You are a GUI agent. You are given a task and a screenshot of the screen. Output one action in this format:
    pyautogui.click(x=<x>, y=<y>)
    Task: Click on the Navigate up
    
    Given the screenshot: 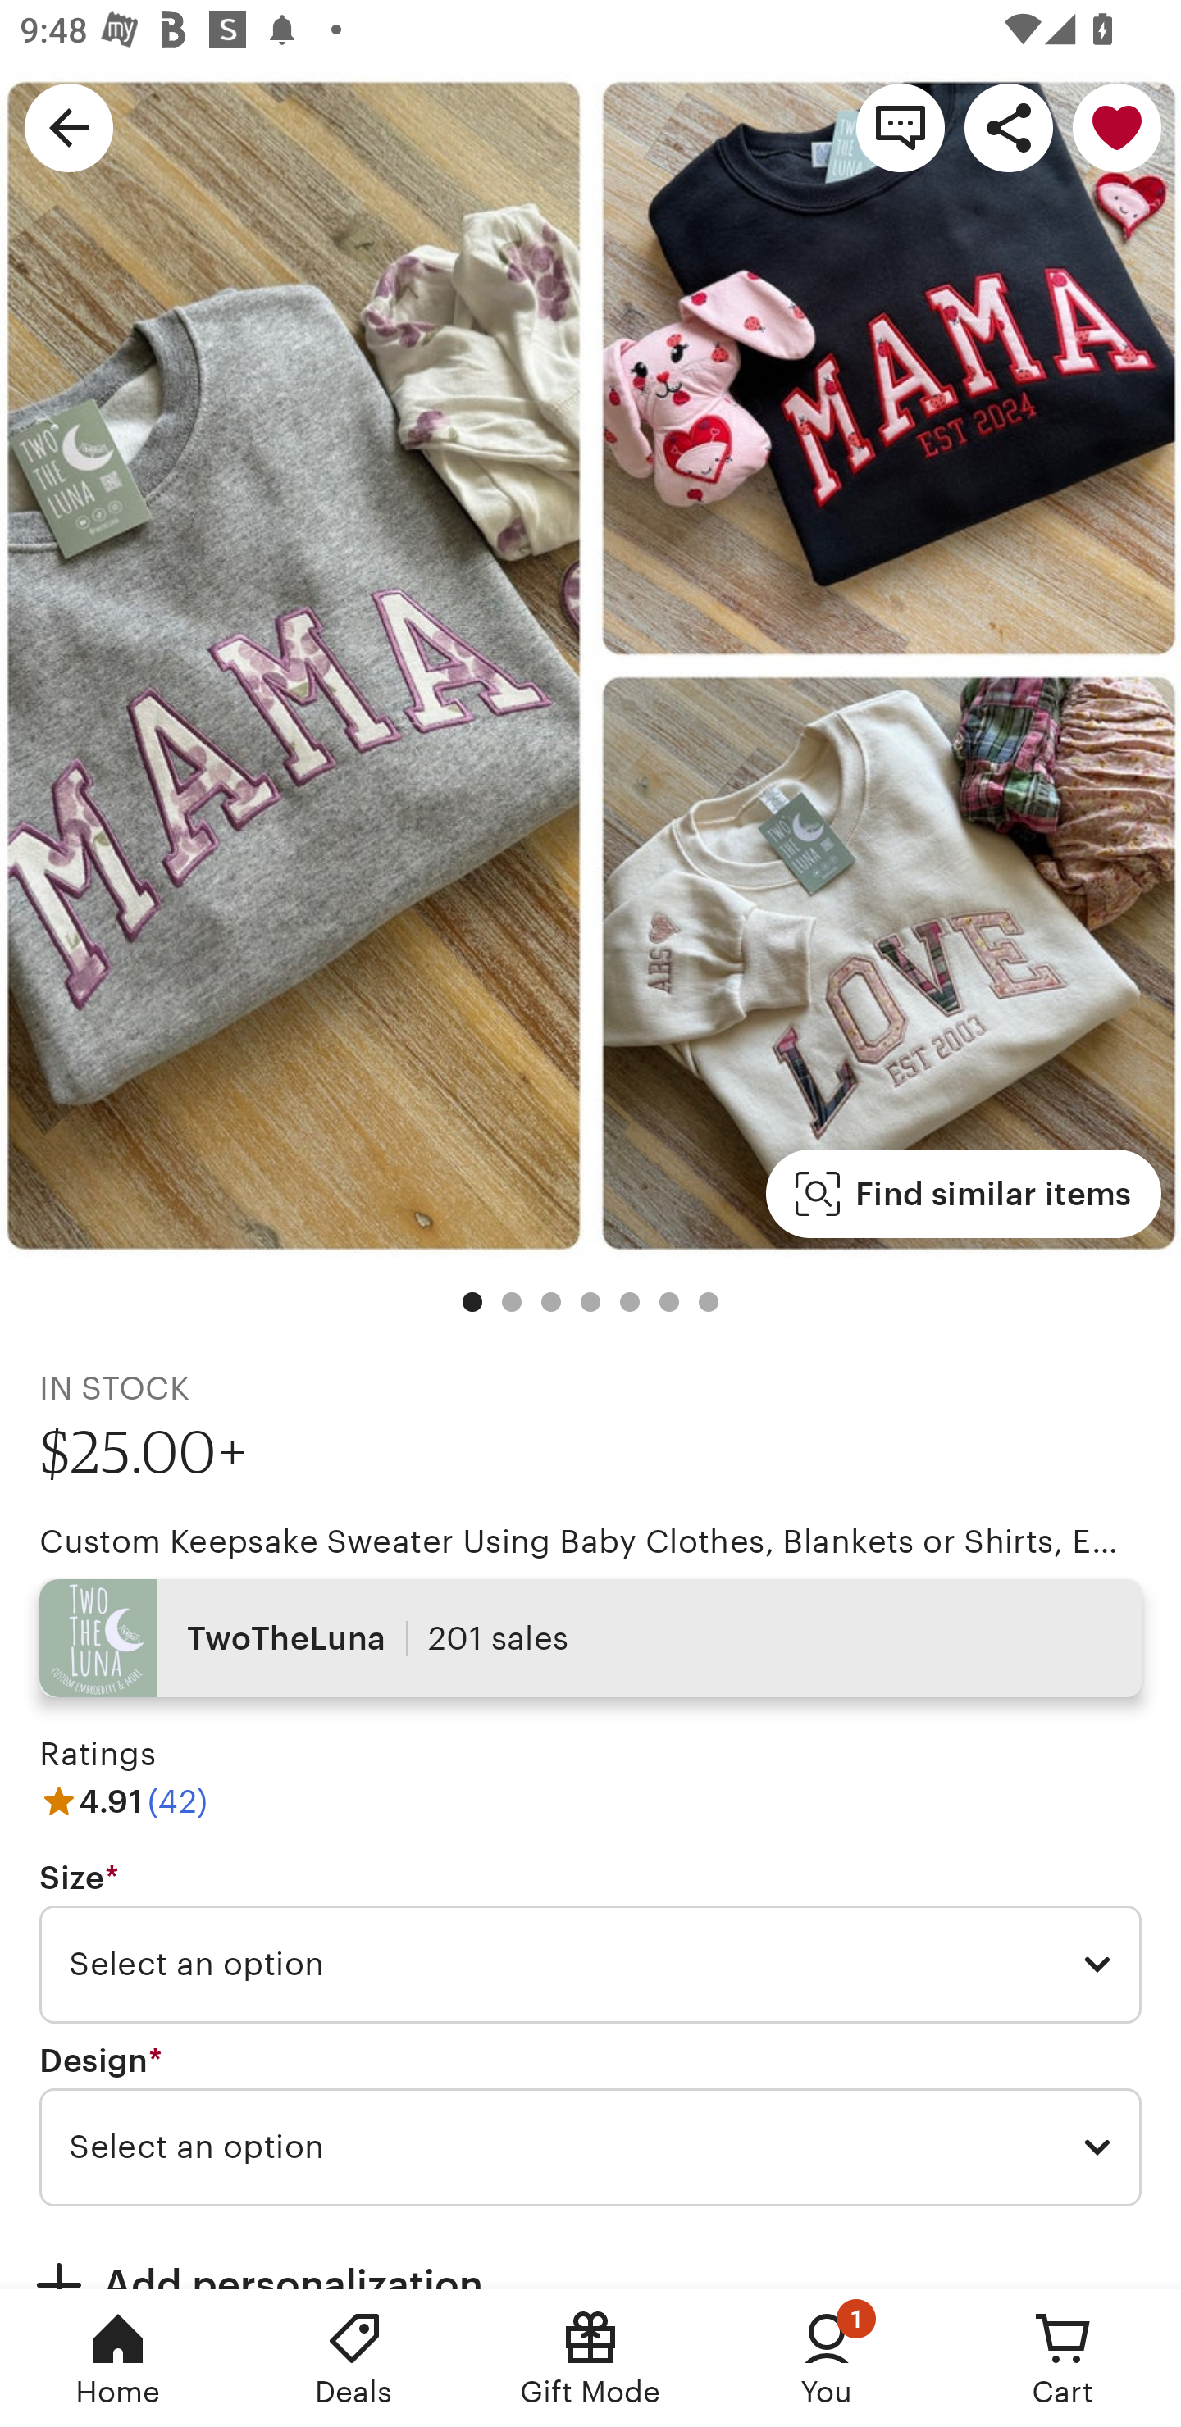 What is the action you would take?
    pyautogui.click(x=69, y=126)
    